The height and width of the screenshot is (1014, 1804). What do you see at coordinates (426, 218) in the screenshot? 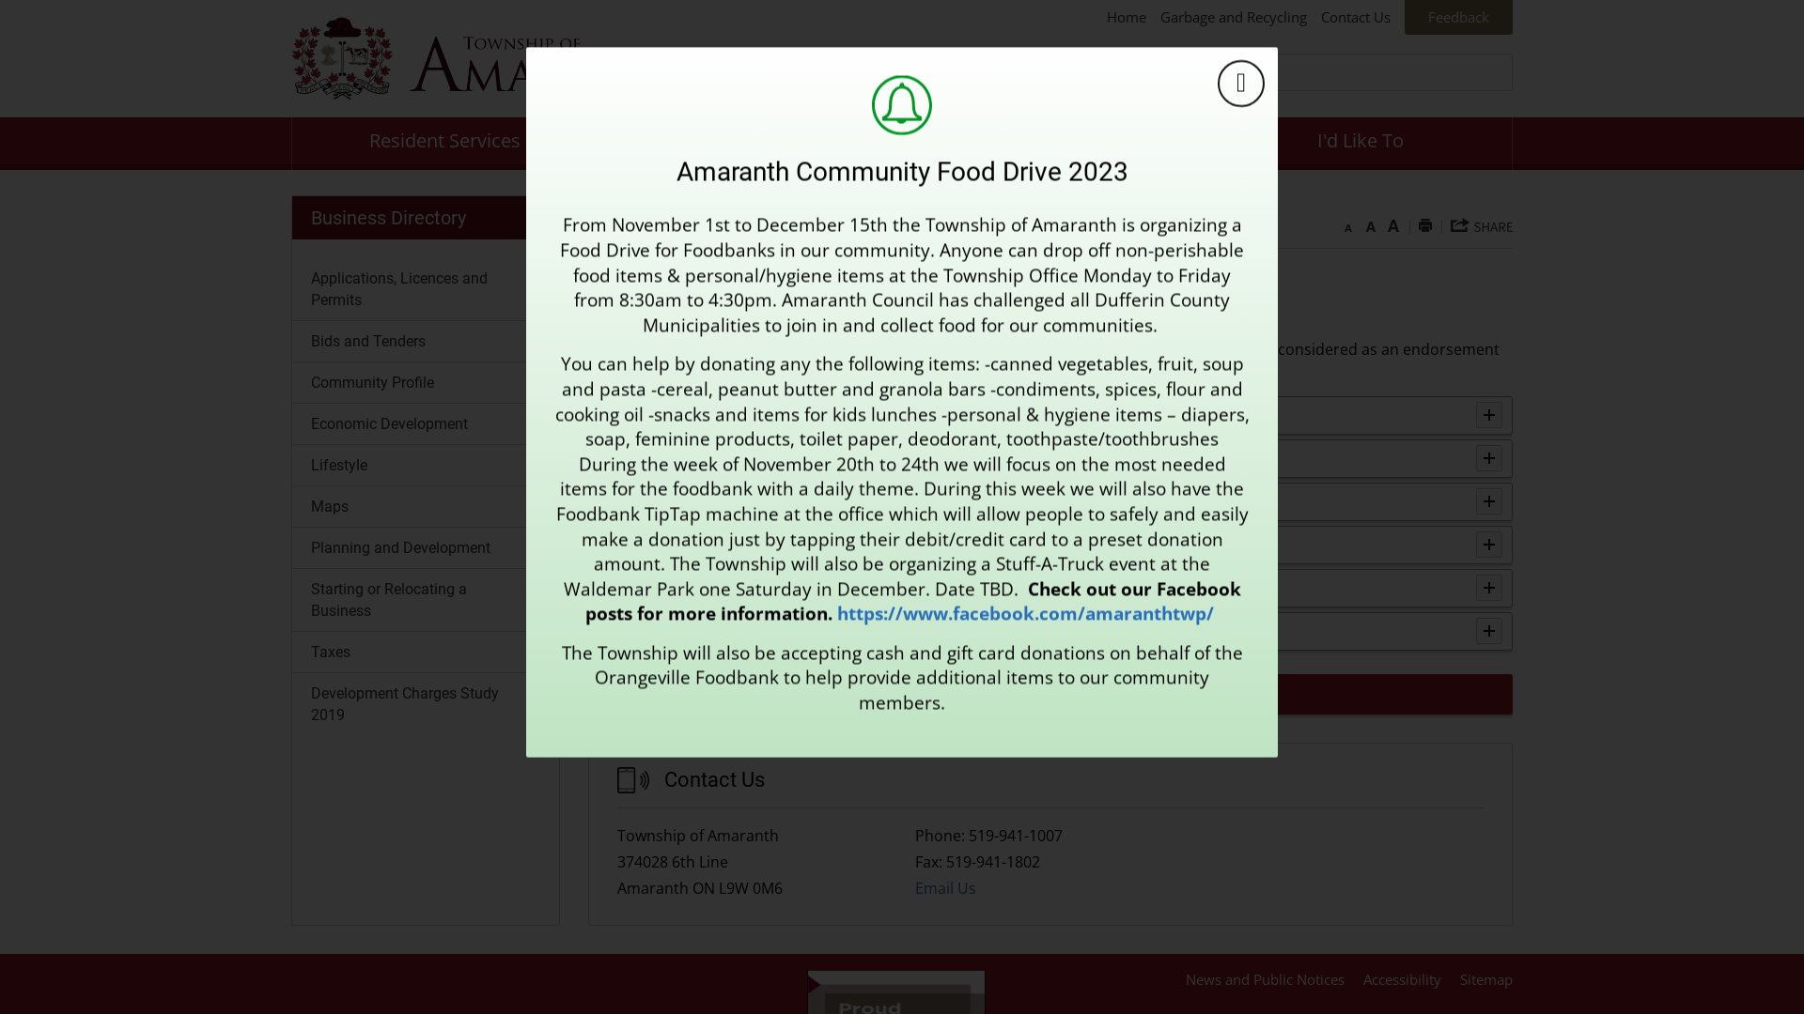
I see `Business Directory` at bounding box center [426, 218].